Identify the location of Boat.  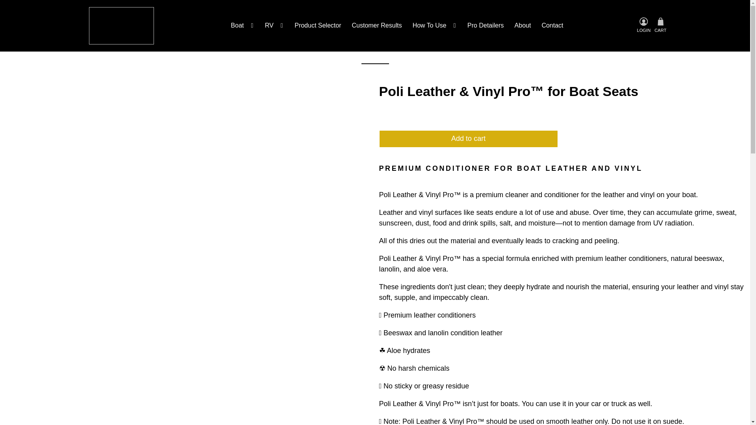
(242, 25).